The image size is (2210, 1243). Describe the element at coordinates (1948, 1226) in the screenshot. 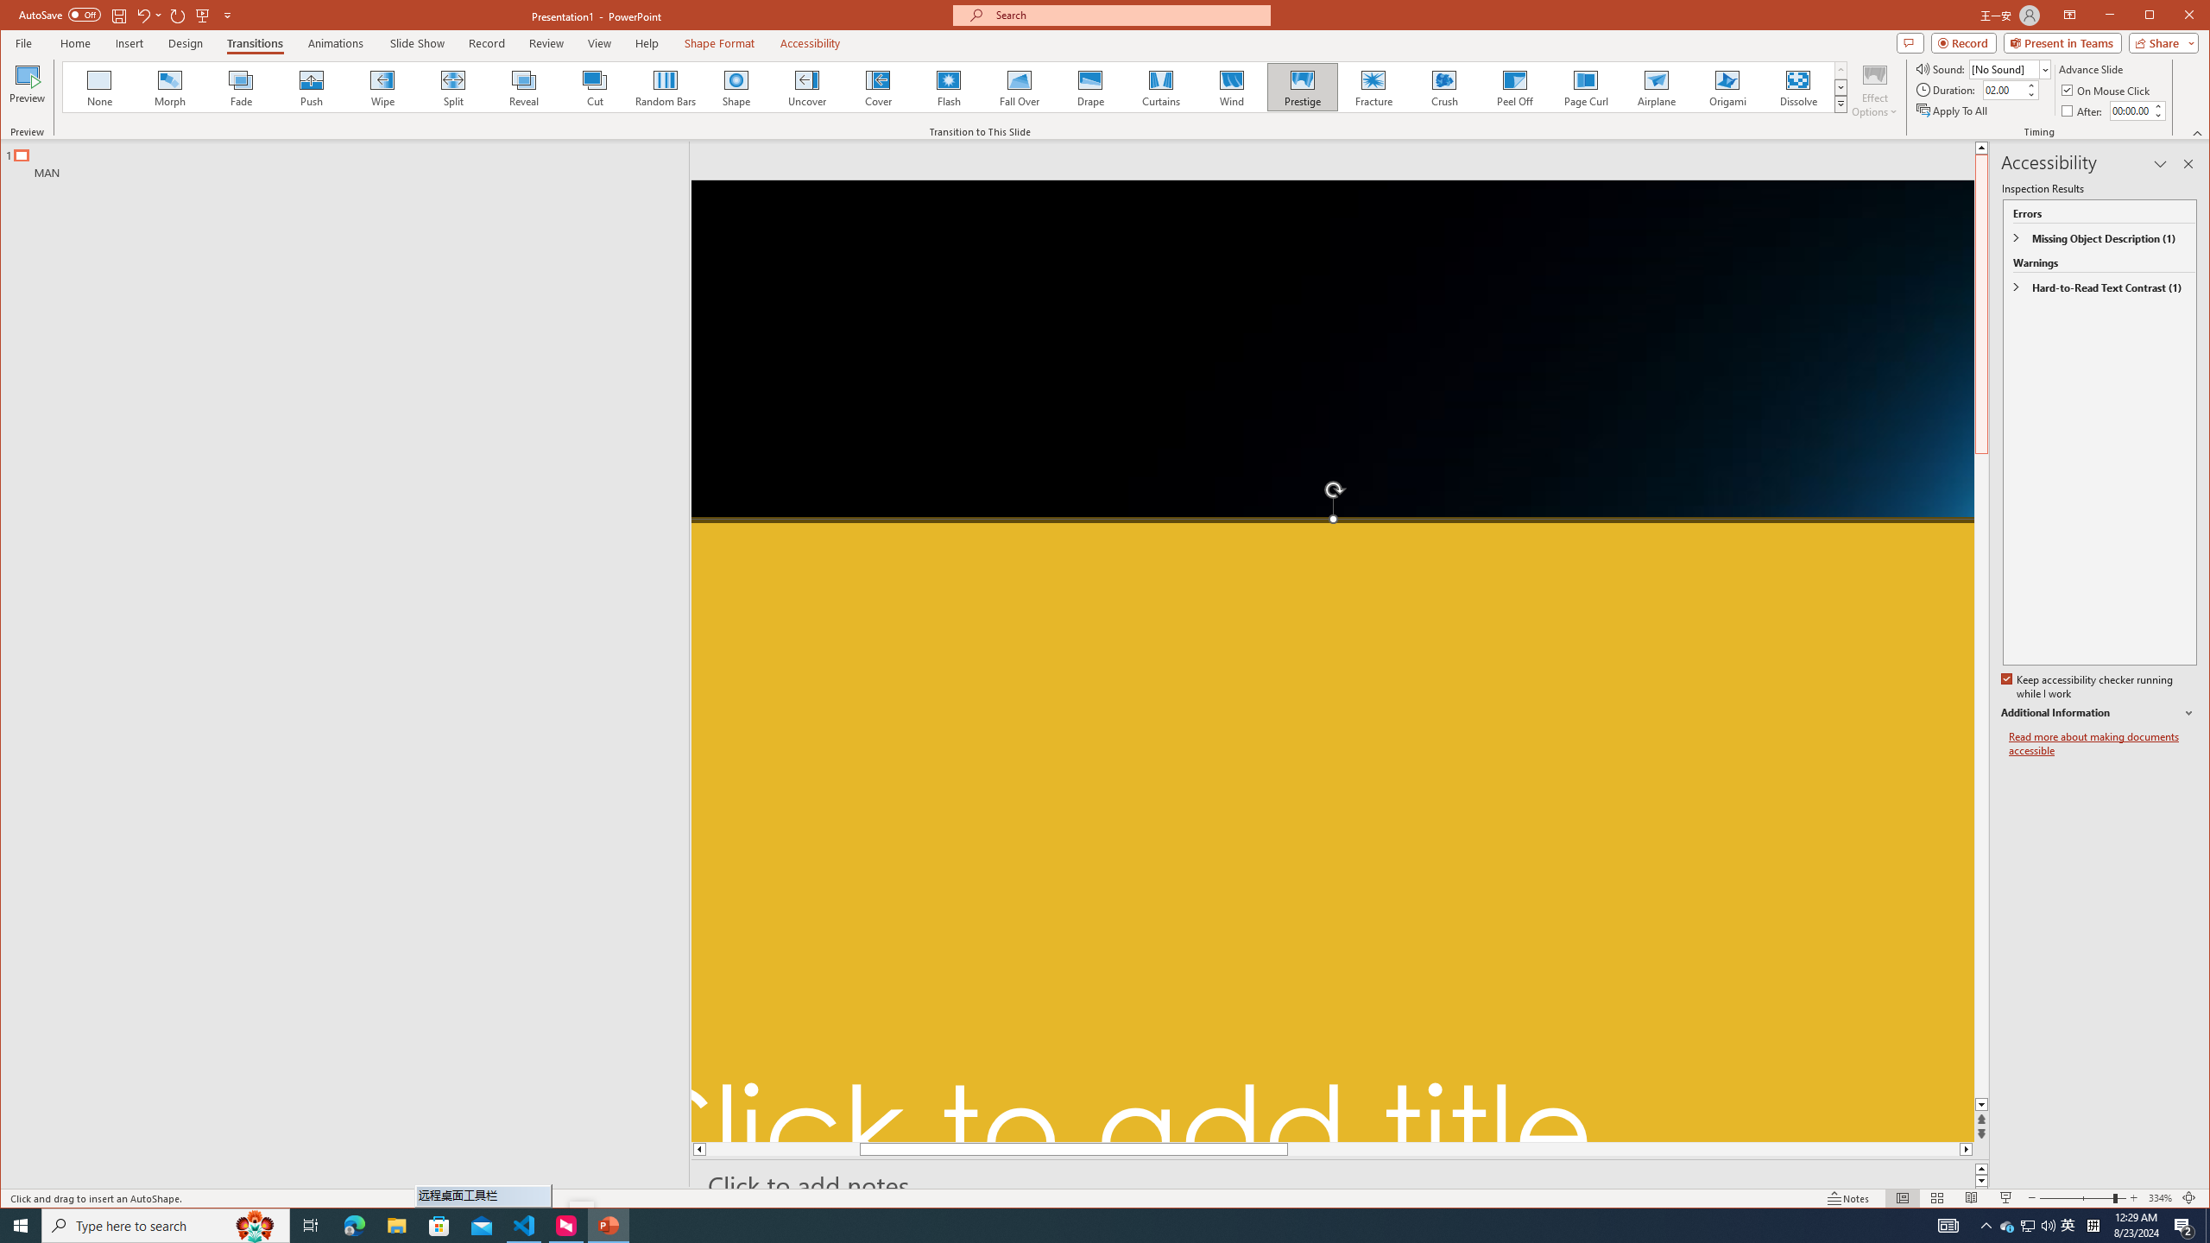

I see `AutomationID: 4105` at that location.